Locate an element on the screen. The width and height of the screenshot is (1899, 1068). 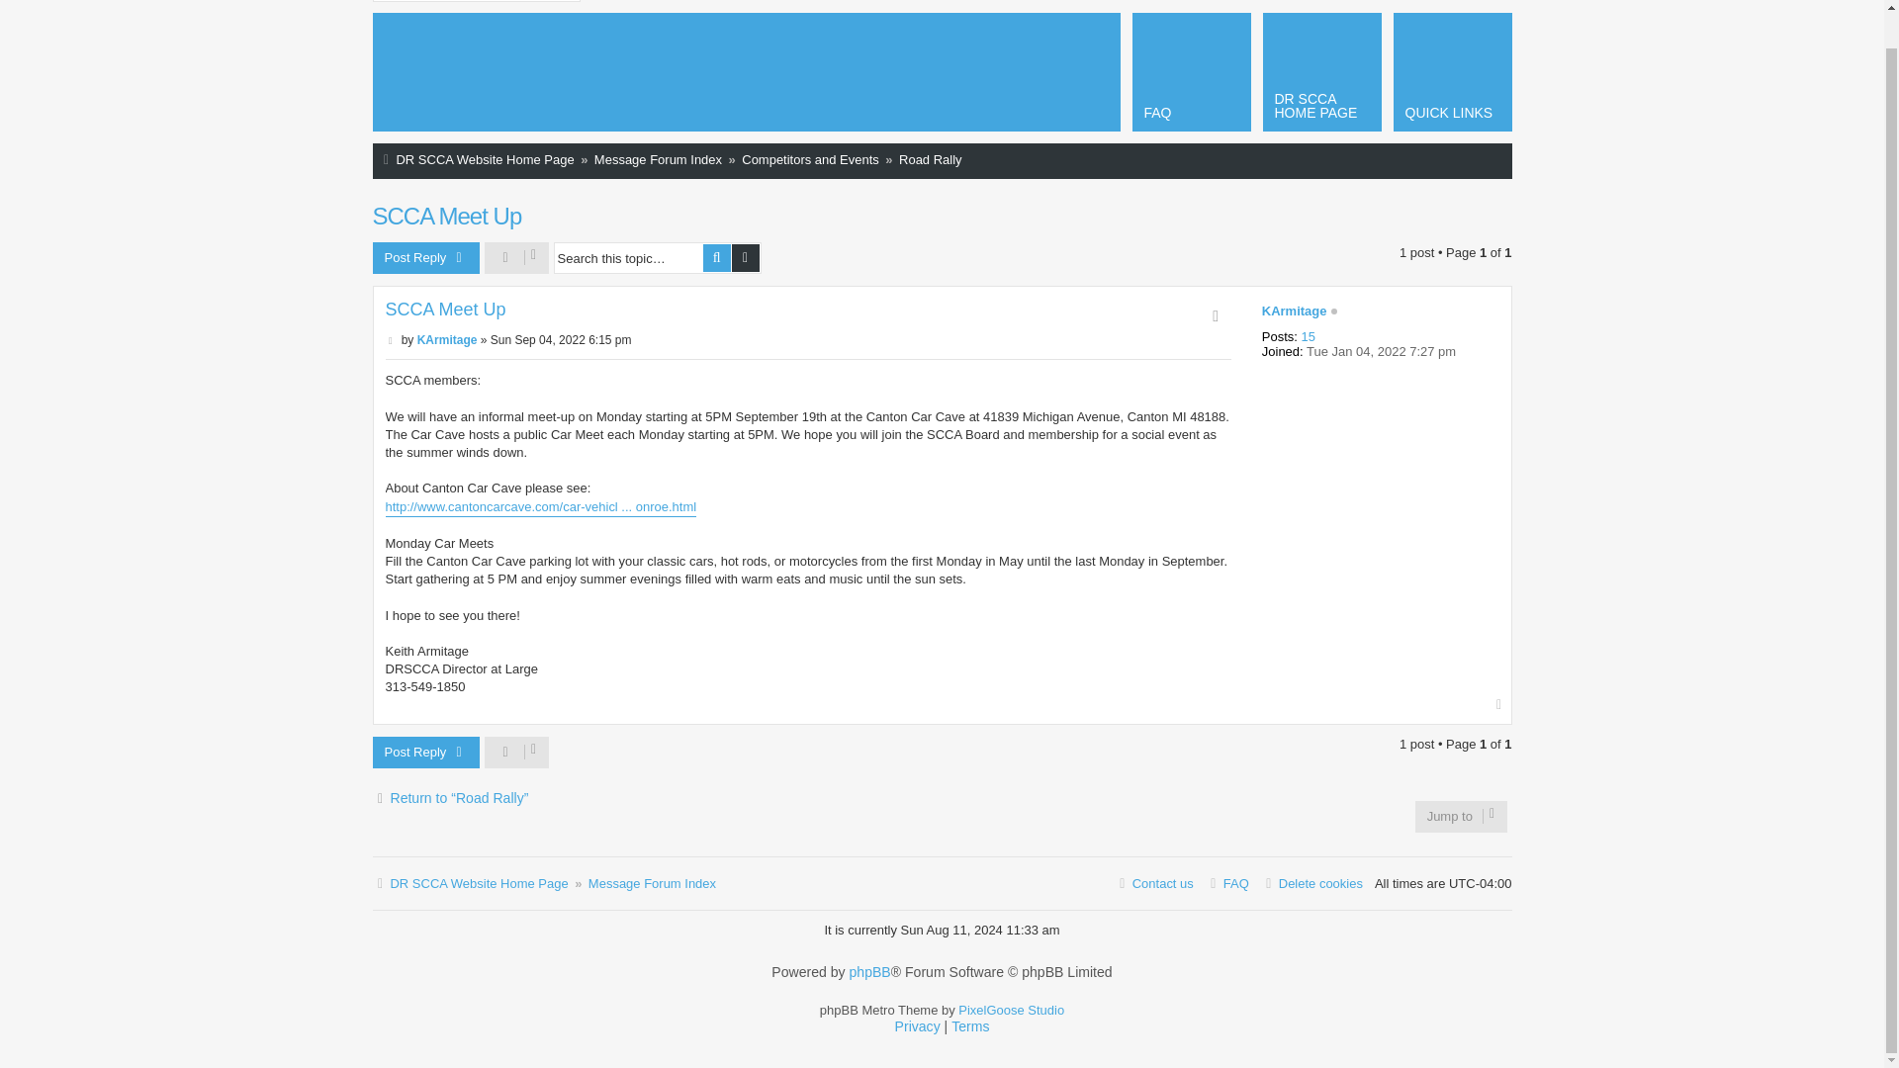
FAQ is located at coordinates (1191, 71).